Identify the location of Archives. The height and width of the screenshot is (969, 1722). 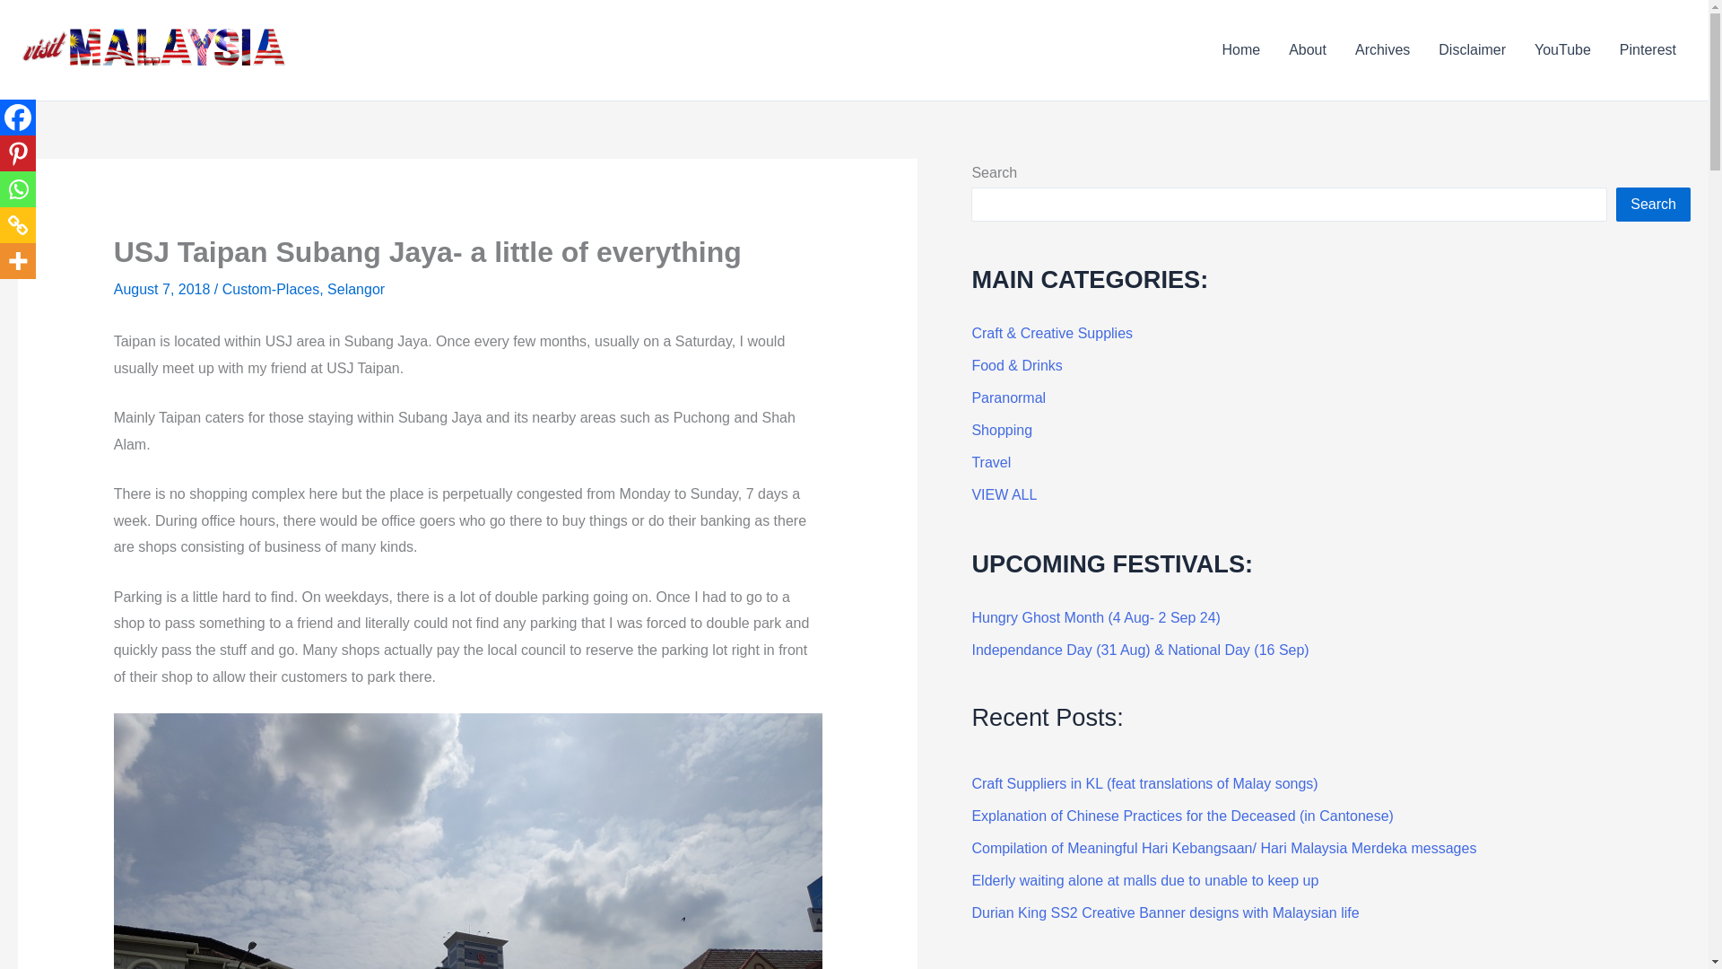
(1382, 50).